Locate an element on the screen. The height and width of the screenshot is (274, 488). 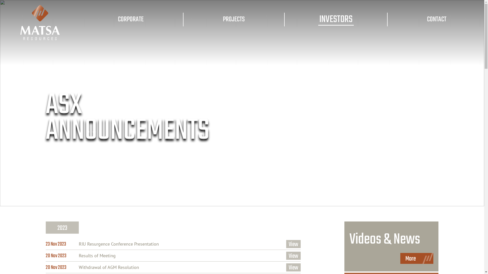
PROJECTS is located at coordinates (234, 20).